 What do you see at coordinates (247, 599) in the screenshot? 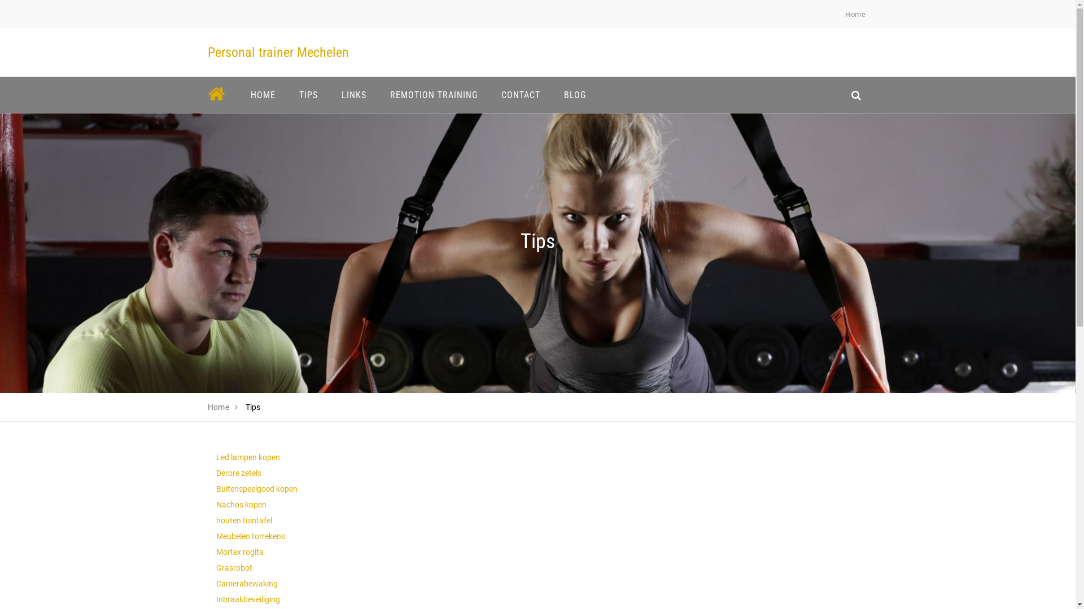
I see `Inbraakbeveiliging` at bounding box center [247, 599].